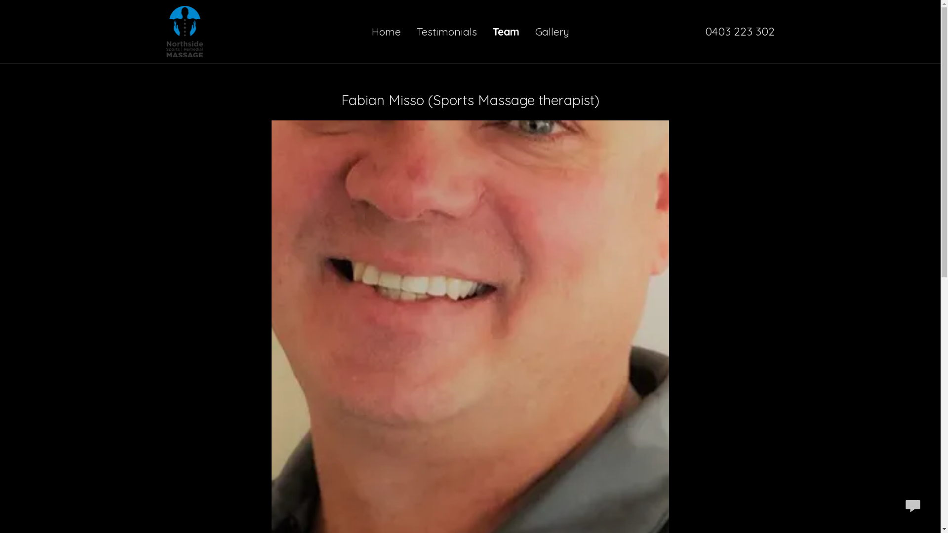  I want to click on Massage at North Lakes, so click(185, 30).